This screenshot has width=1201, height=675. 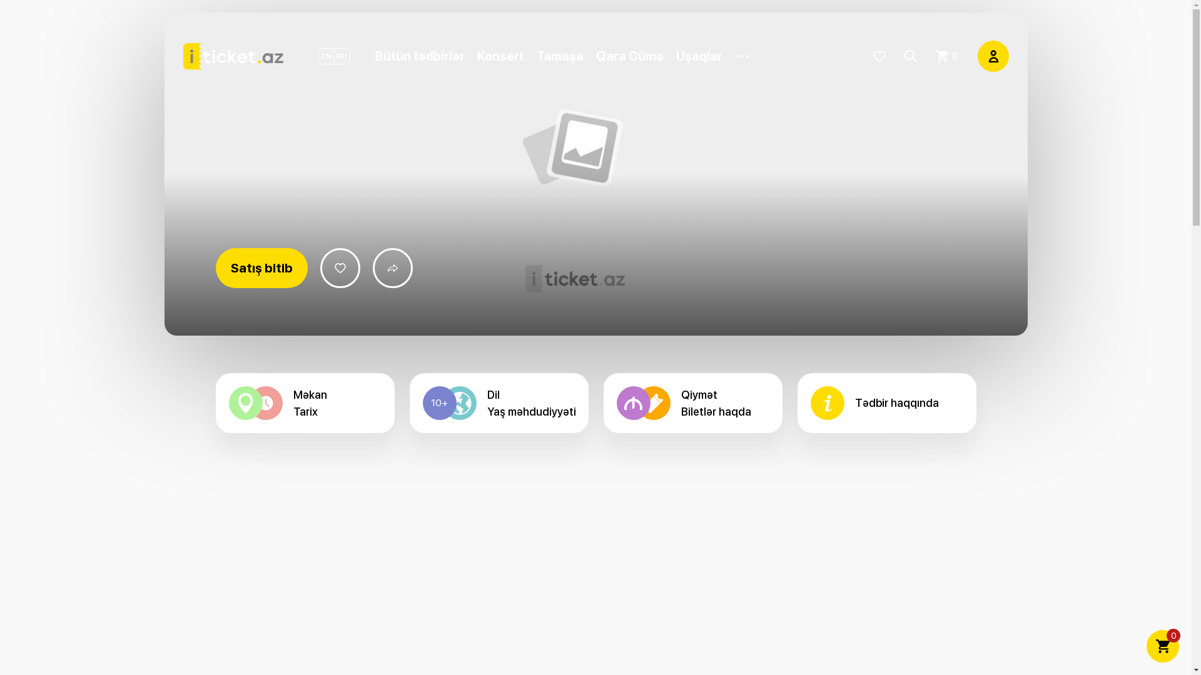 What do you see at coordinates (951, 56) in the screenshot?
I see `0` at bounding box center [951, 56].